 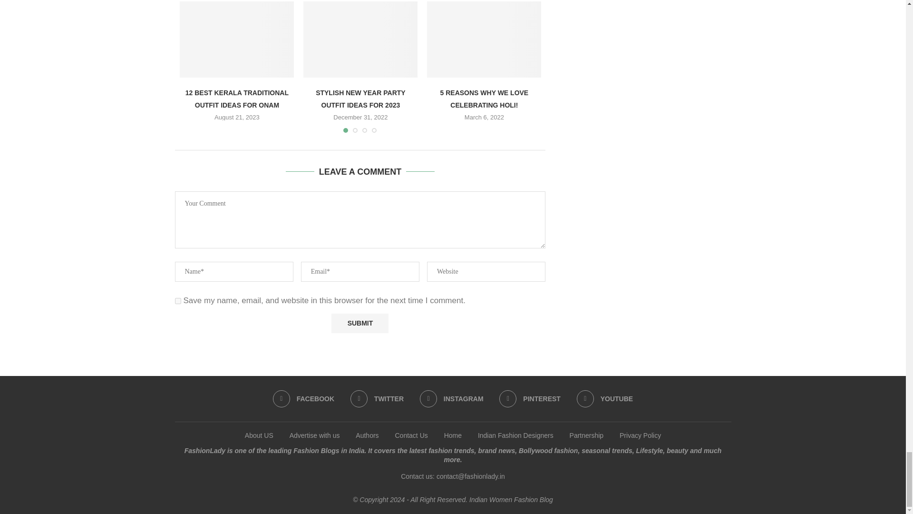 What do you see at coordinates (237, 40) in the screenshot?
I see `12 BEST KERALA TRADITIONAL OUTFIT IDEAS FOR ONAM` at bounding box center [237, 40].